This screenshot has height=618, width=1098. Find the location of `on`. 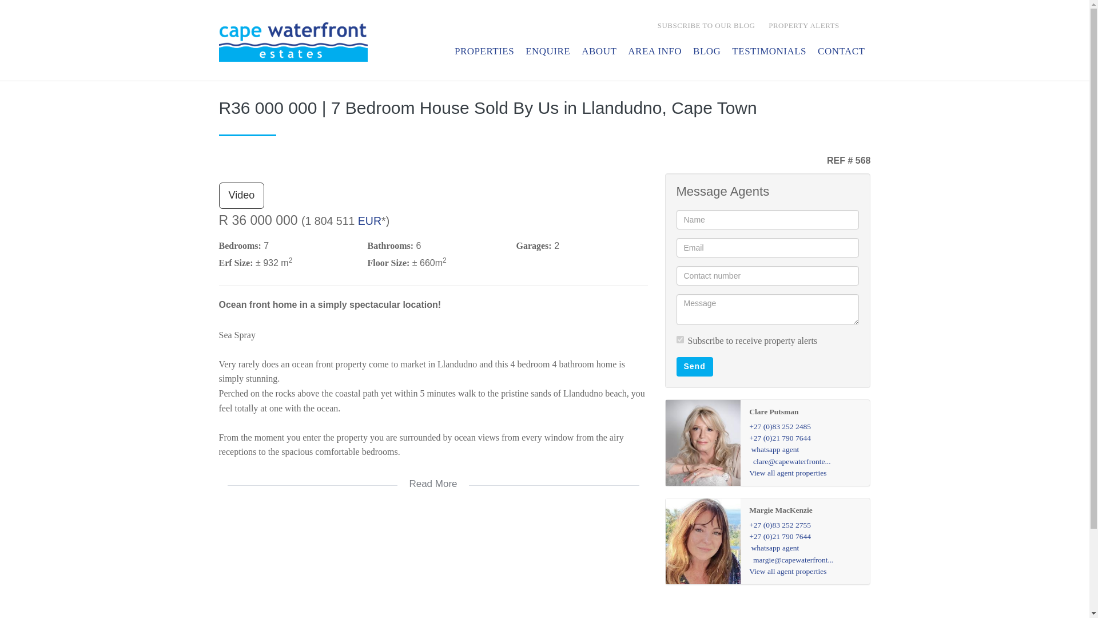

on is located at coordinates (679, 340).